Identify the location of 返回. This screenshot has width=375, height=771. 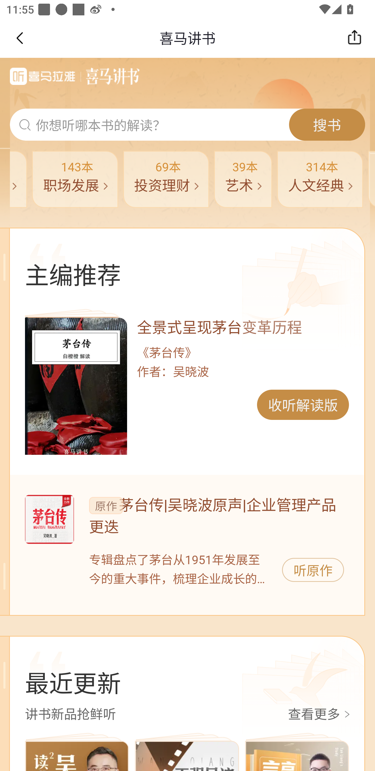
(19, 38).